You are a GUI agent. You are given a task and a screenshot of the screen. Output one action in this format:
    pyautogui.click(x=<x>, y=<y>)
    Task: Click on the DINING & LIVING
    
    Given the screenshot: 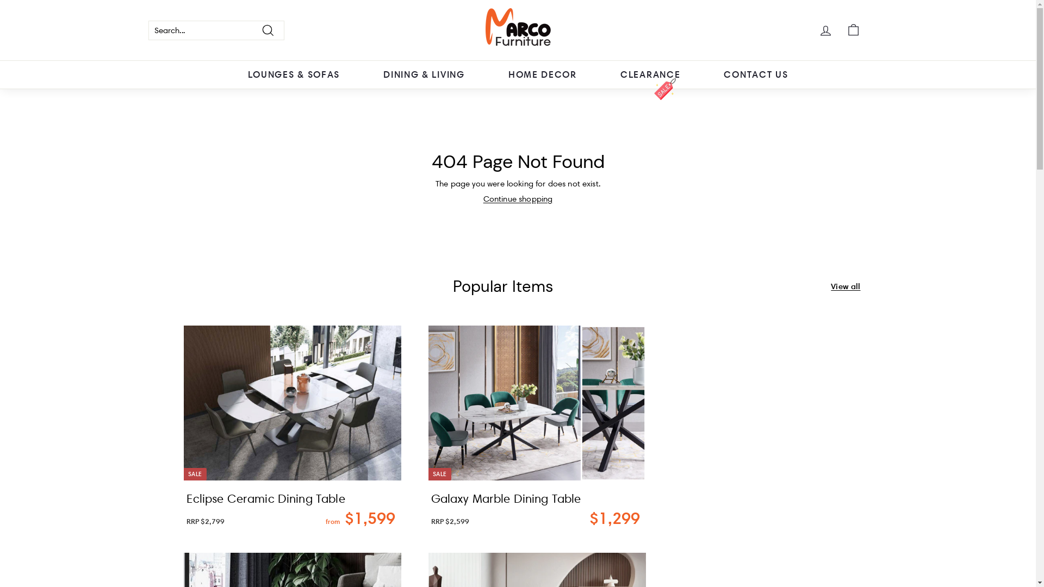 What is the action you would take?
    pyautogui.click(x=424, y=74)
    